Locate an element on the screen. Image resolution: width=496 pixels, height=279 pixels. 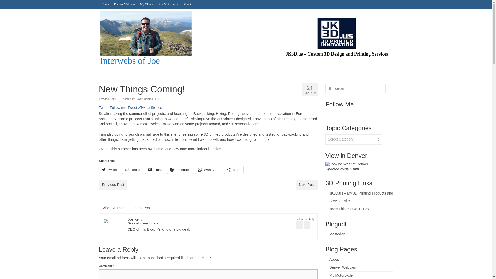
About is located at coordinates (187, 4).